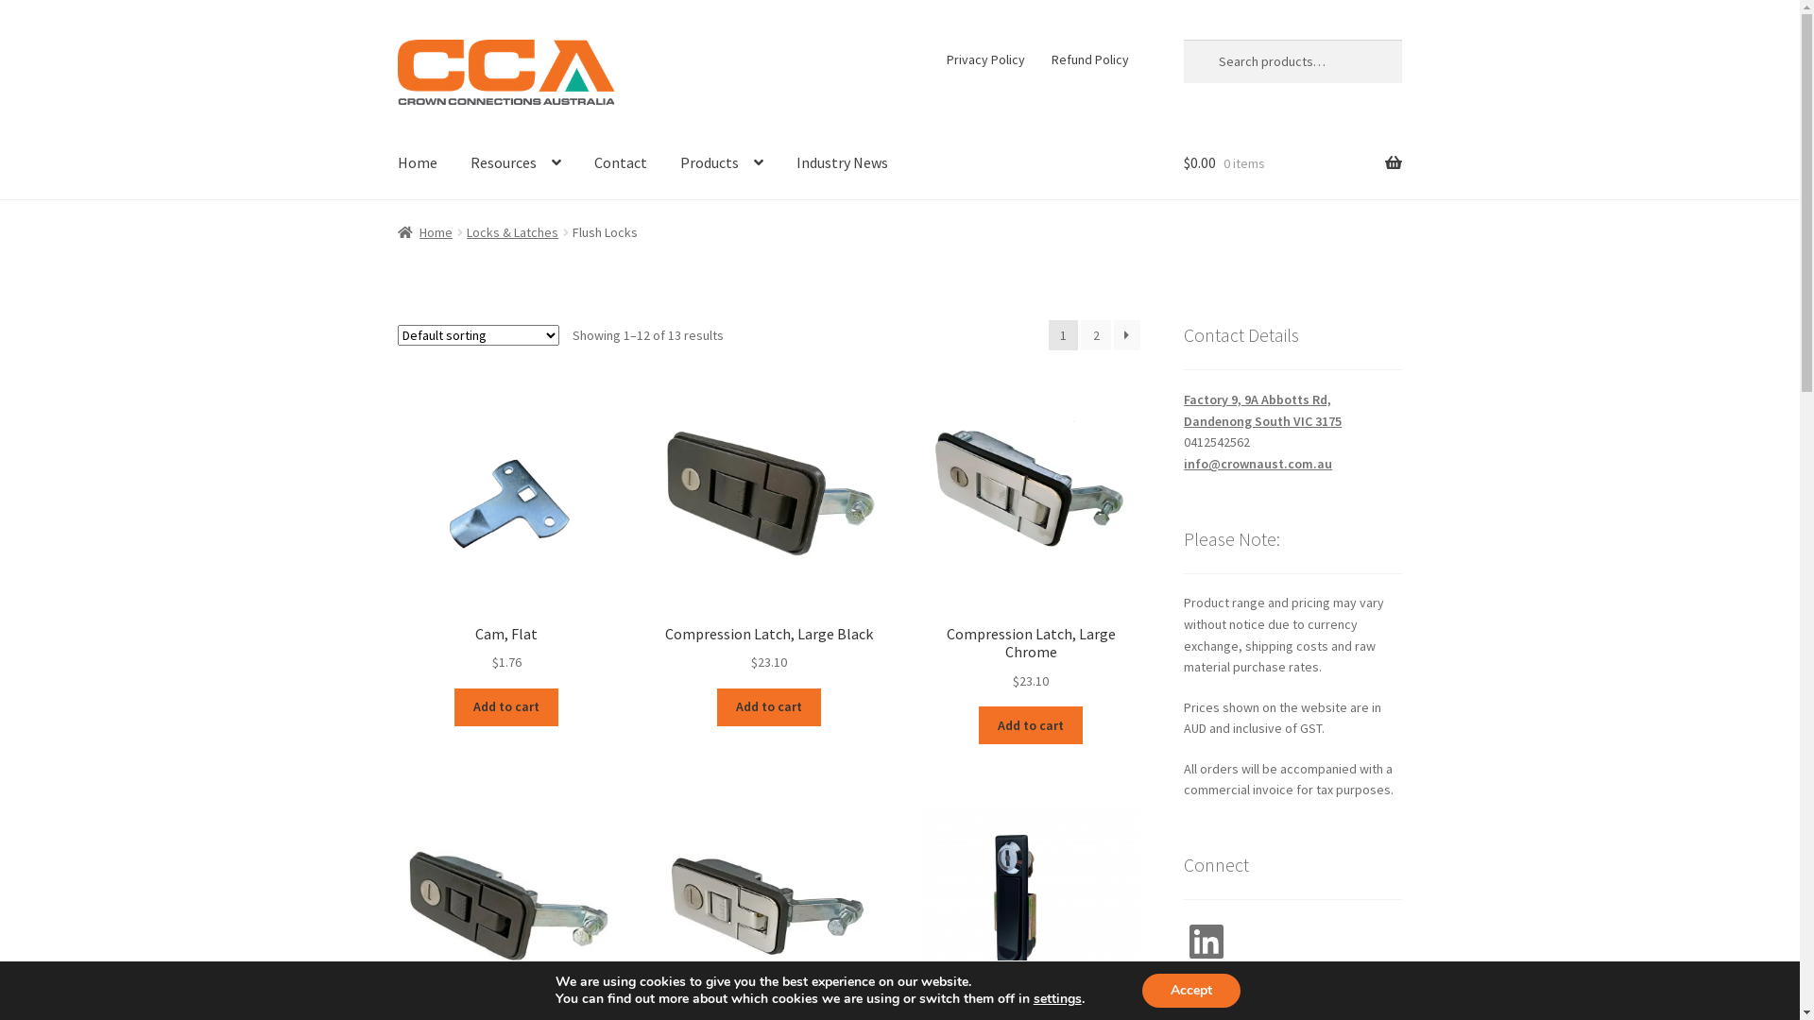 The width and height of the screenshot is (1814, 1020). What do you see at coordinates (1191, 991) in the screenshot?
I see `Accept` at bounding box center [1191, 991].